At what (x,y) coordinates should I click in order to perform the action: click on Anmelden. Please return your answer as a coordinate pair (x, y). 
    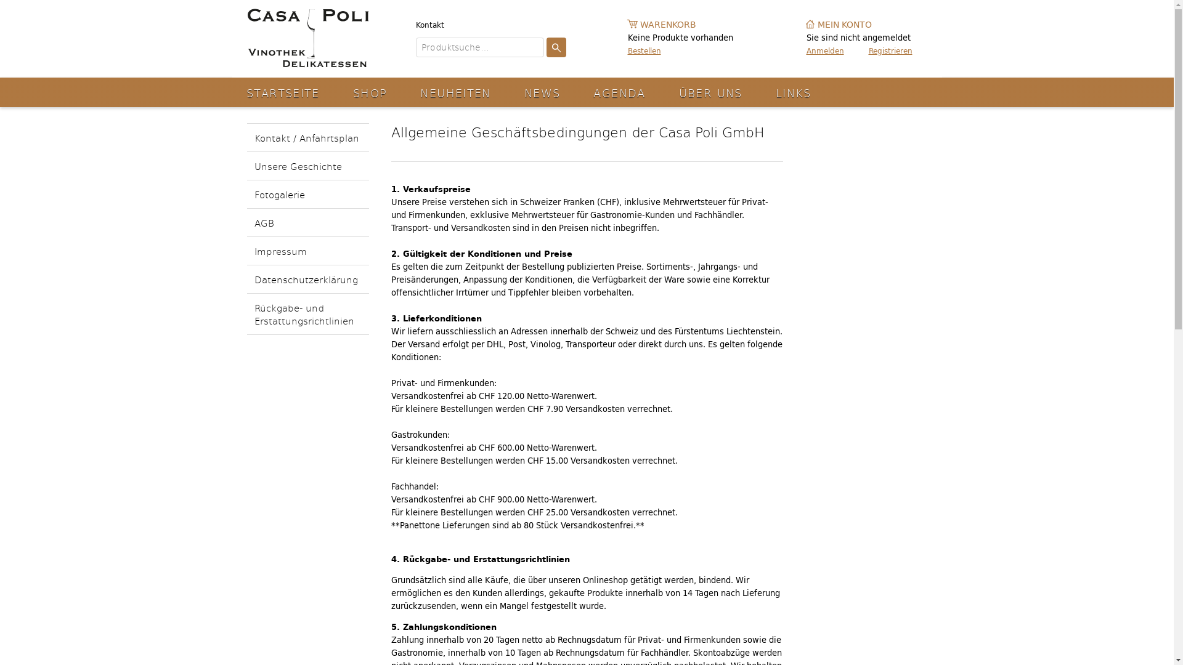
    Looking at the image, I should click on (824, 50).